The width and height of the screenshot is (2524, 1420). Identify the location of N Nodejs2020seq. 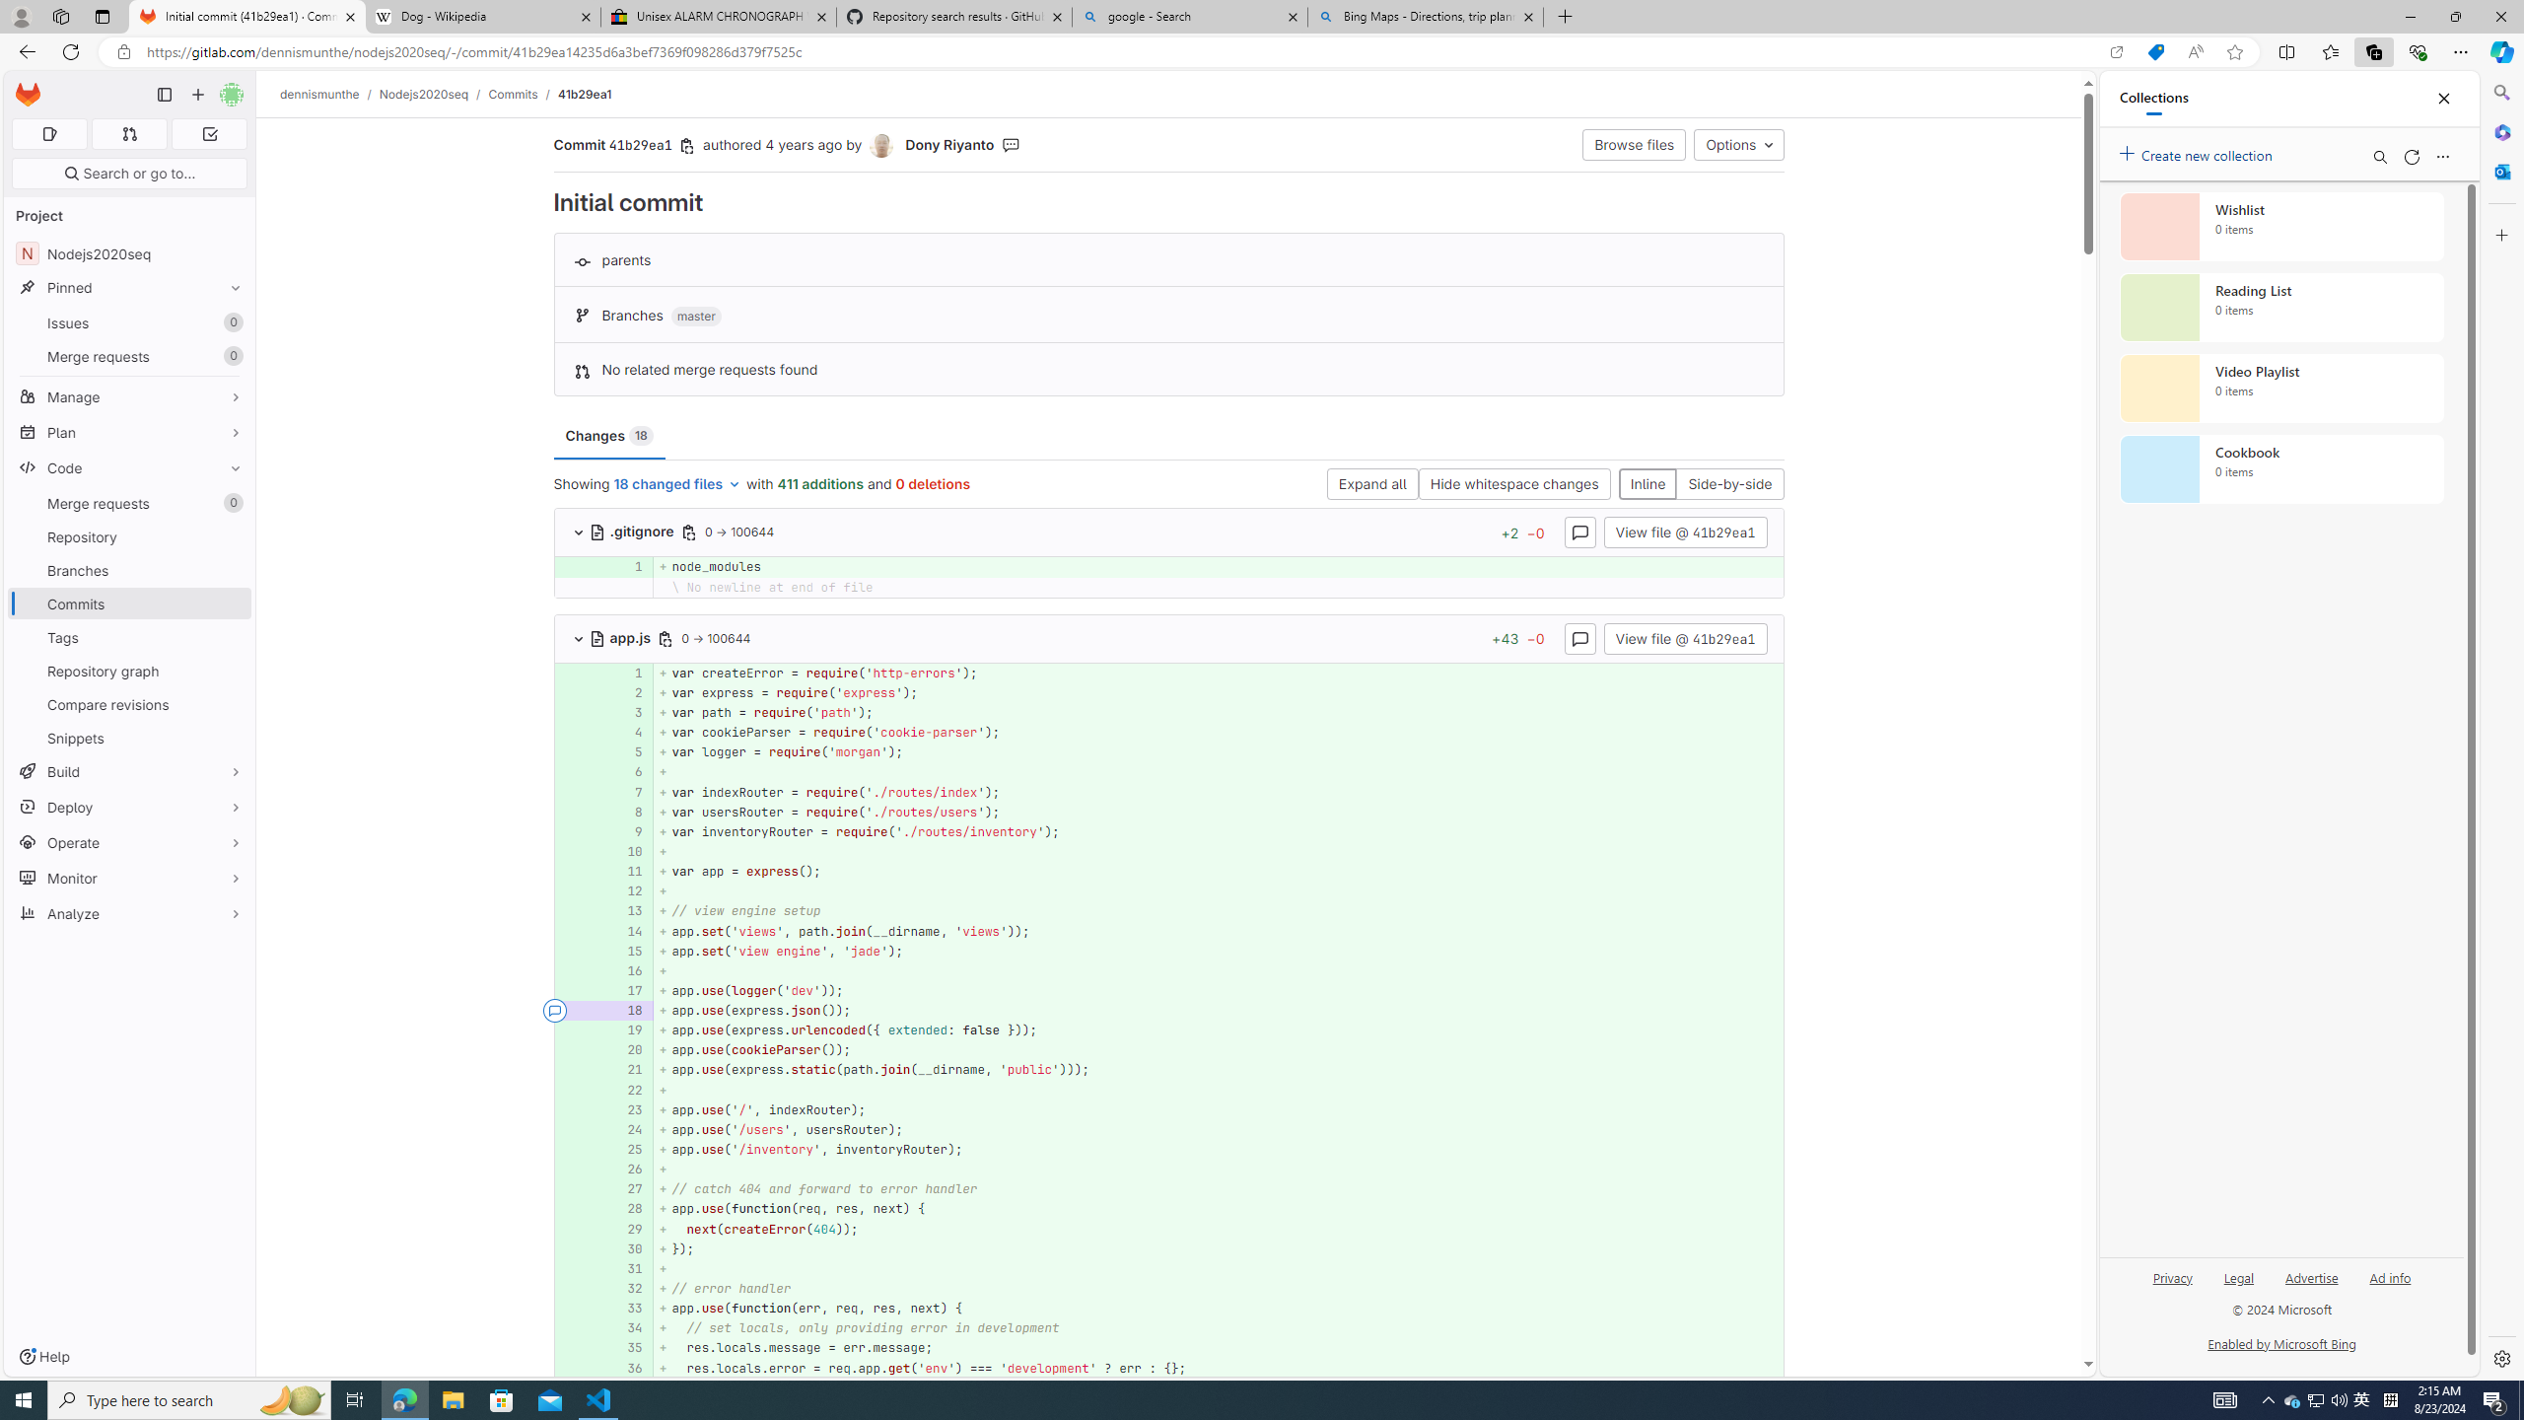
(130, 252).